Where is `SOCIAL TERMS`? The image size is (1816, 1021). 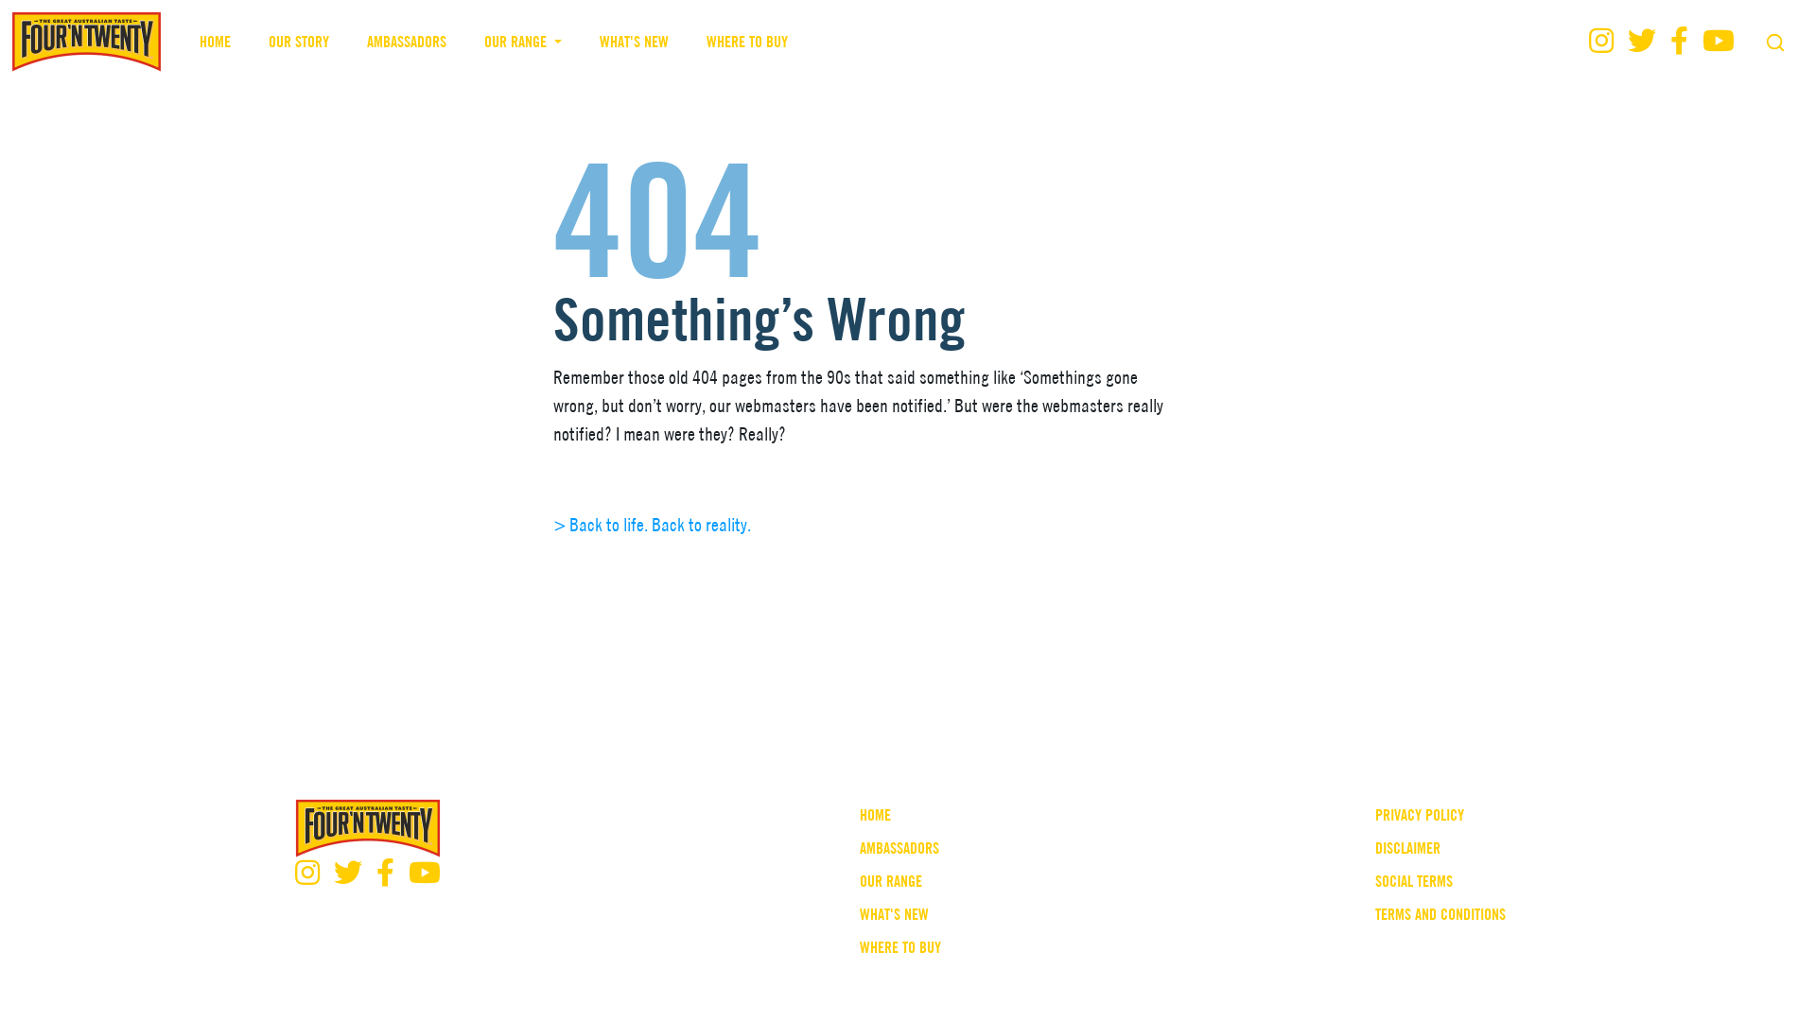
SOCIAL TERMS is located at coordinates (1441, 881).